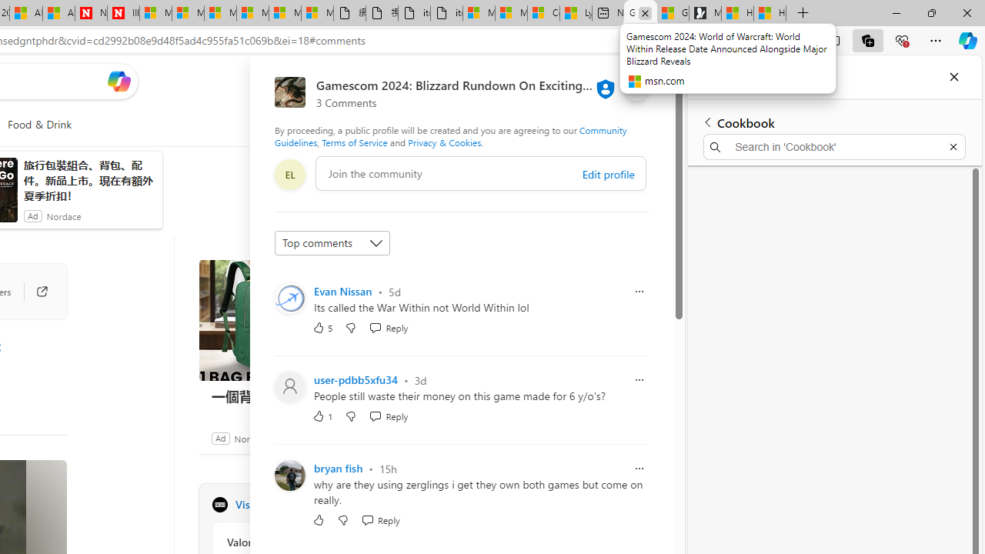 This screenshot has width=985, height=554. Describe the element at coordinates (289, 476) in the screenshot. I see `Profile Picture` at that location.